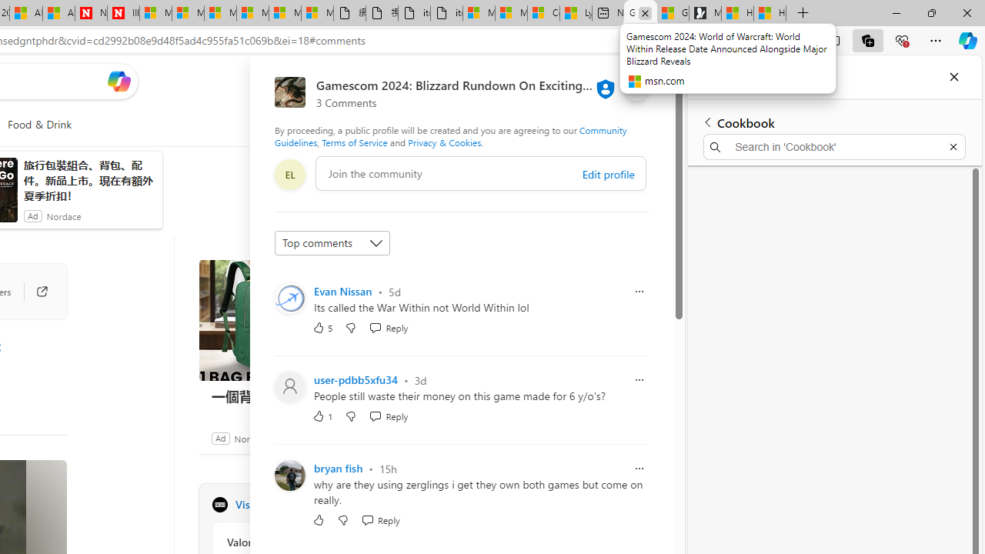 This screenshot has width=985, height=554. Describe the element at coordinates (289, 476) in the screenshot. I see `Profile Picture` at that location.